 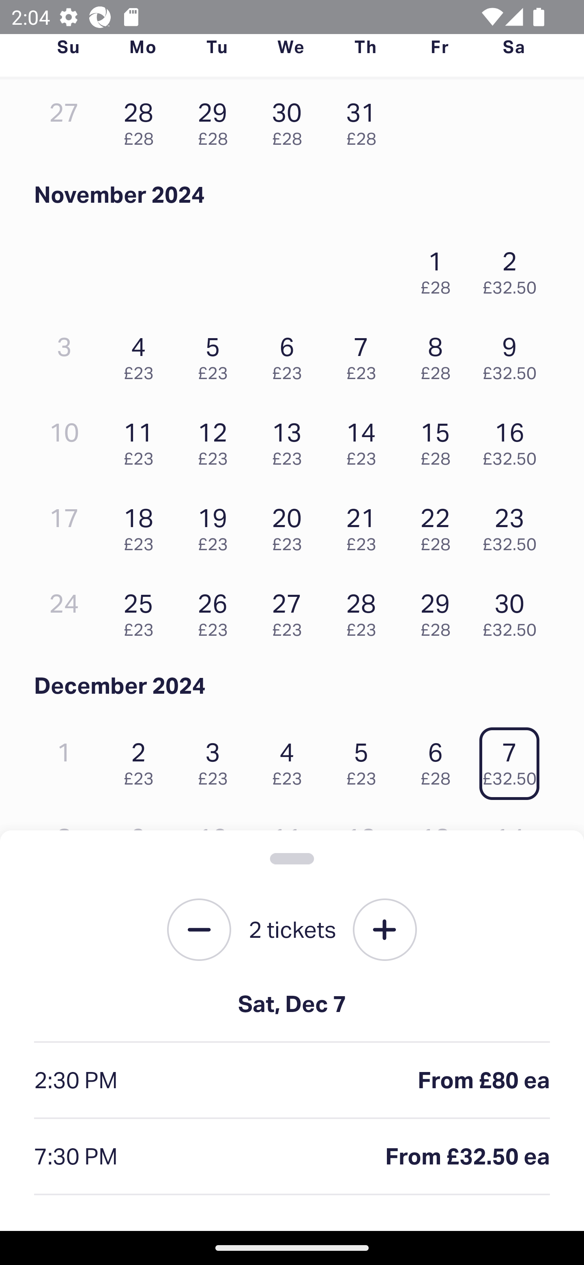 I want to click on 31 £28, so click(x=365, y=120).